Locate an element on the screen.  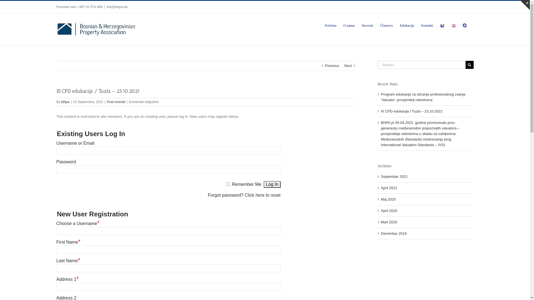
O nama is located at coordinates (349, 25).